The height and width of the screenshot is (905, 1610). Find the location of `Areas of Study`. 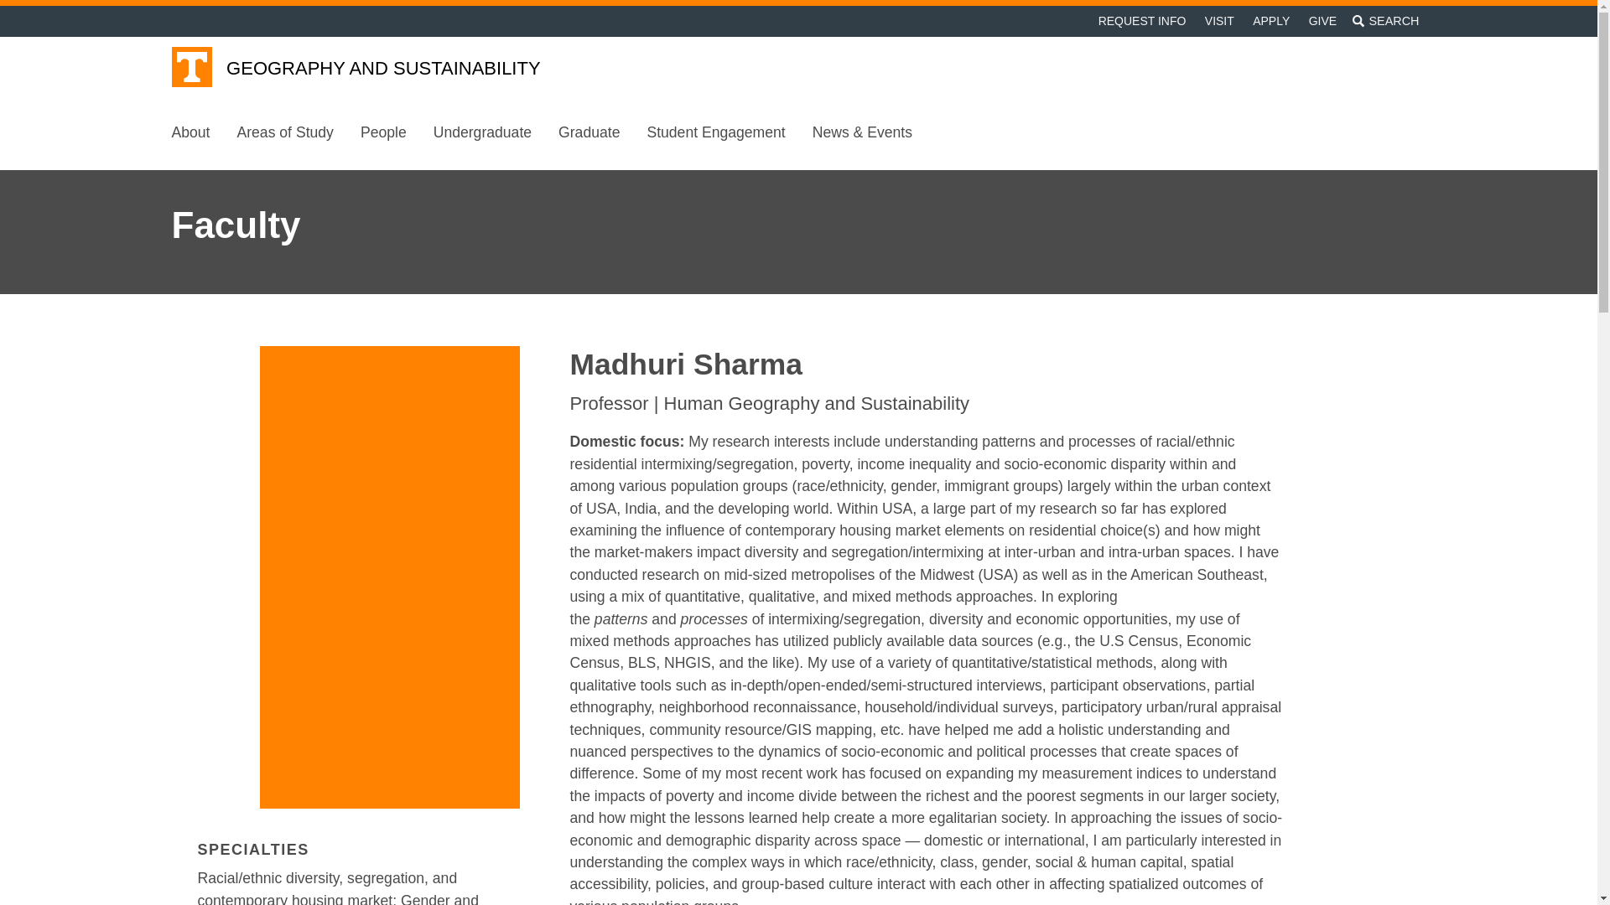

Areas of Study is located at coordinates (284, 132).